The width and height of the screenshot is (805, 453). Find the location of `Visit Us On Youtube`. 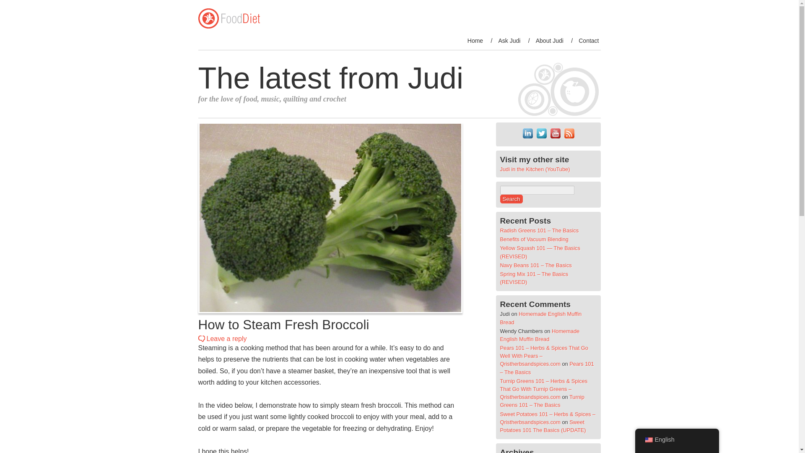

Visit Us On Youtube is located at coordinates (555, 138).